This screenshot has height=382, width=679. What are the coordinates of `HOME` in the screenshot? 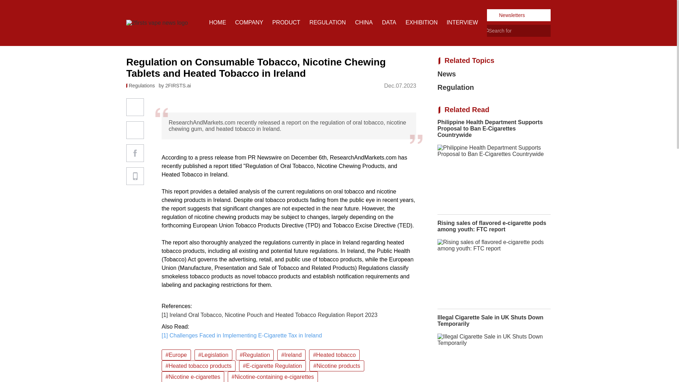 It's located at (217, 23).